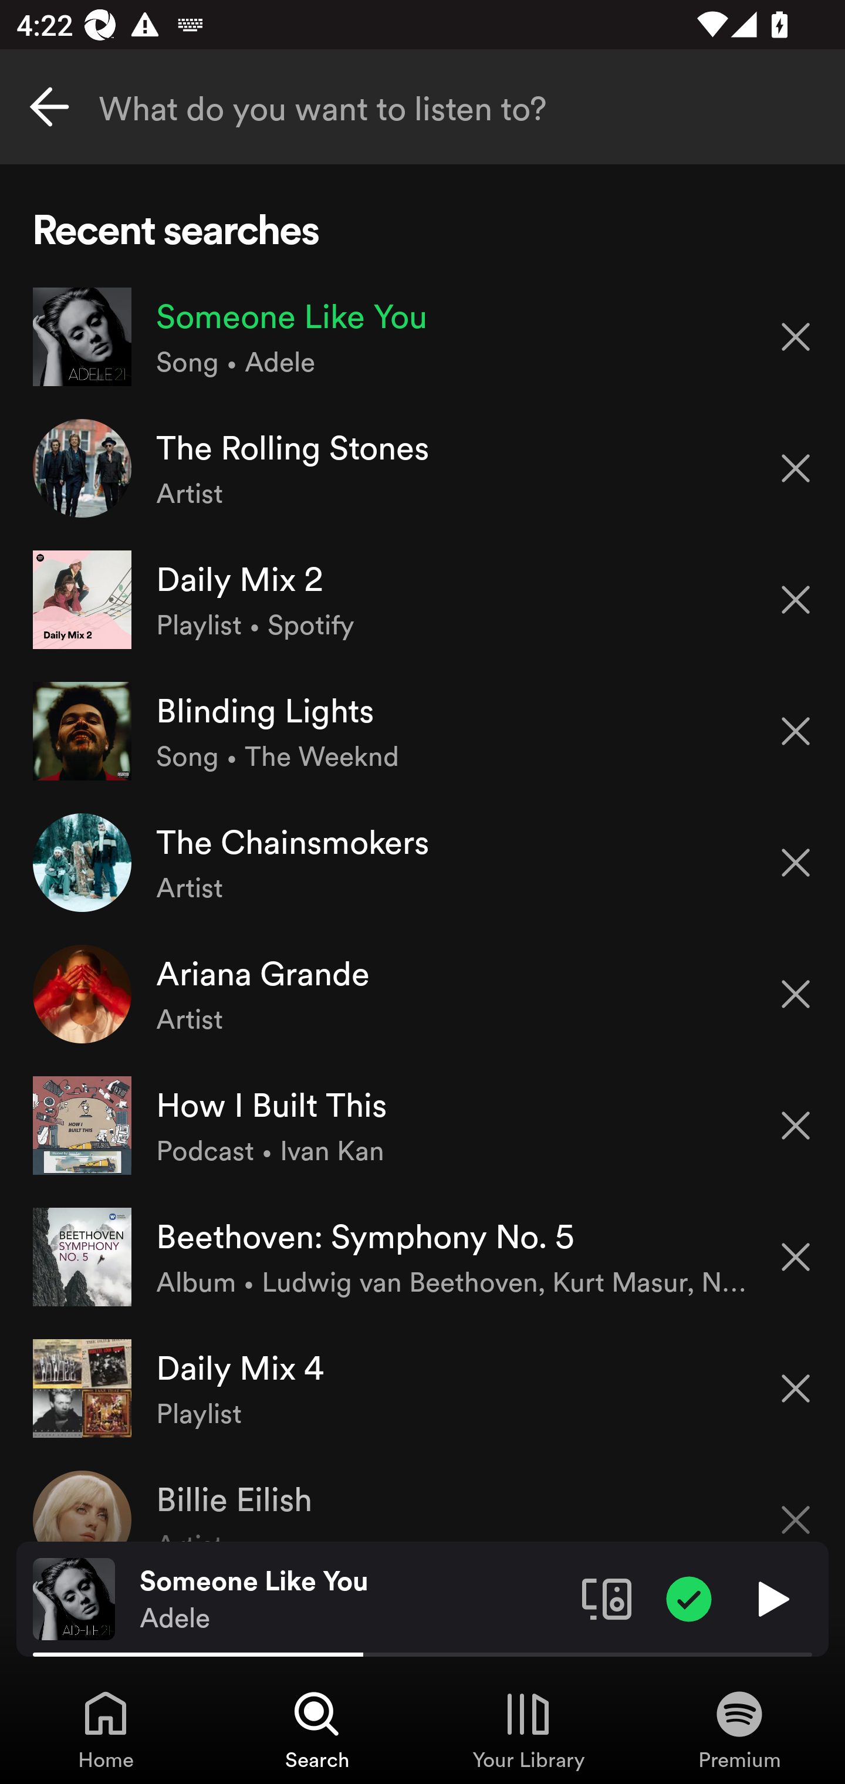 This screenshot has height=1784, width=845. I want to click on The cover art of the currently playing track, so click(74, 1598).